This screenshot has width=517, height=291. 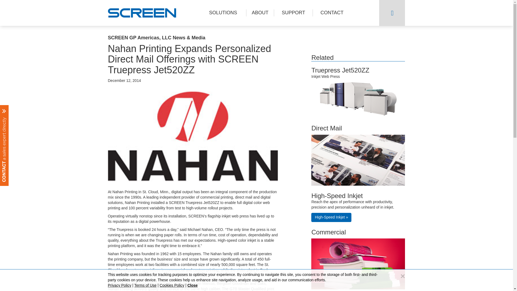 What do you see at coordinates (332, 13) in the screenshot?
I see `CONTACT` at bounding box center [332, 13].